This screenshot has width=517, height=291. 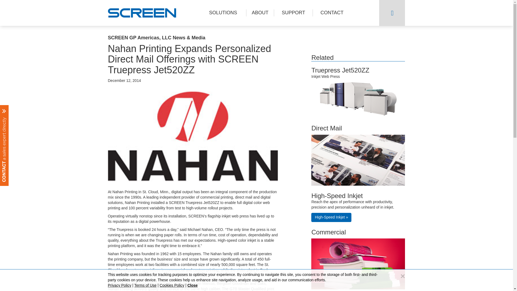 What do you see at coordinates (332, 13) in the screenshot?
I see `CONTACT` at bounding box center [332, 13].